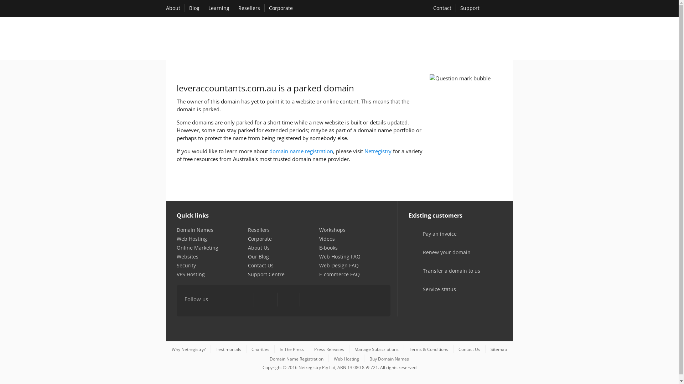  What do you see at coordinates (376, 349) in the screenshot?
I see `Manage Subscriptions` at bounding box center [376, 349].